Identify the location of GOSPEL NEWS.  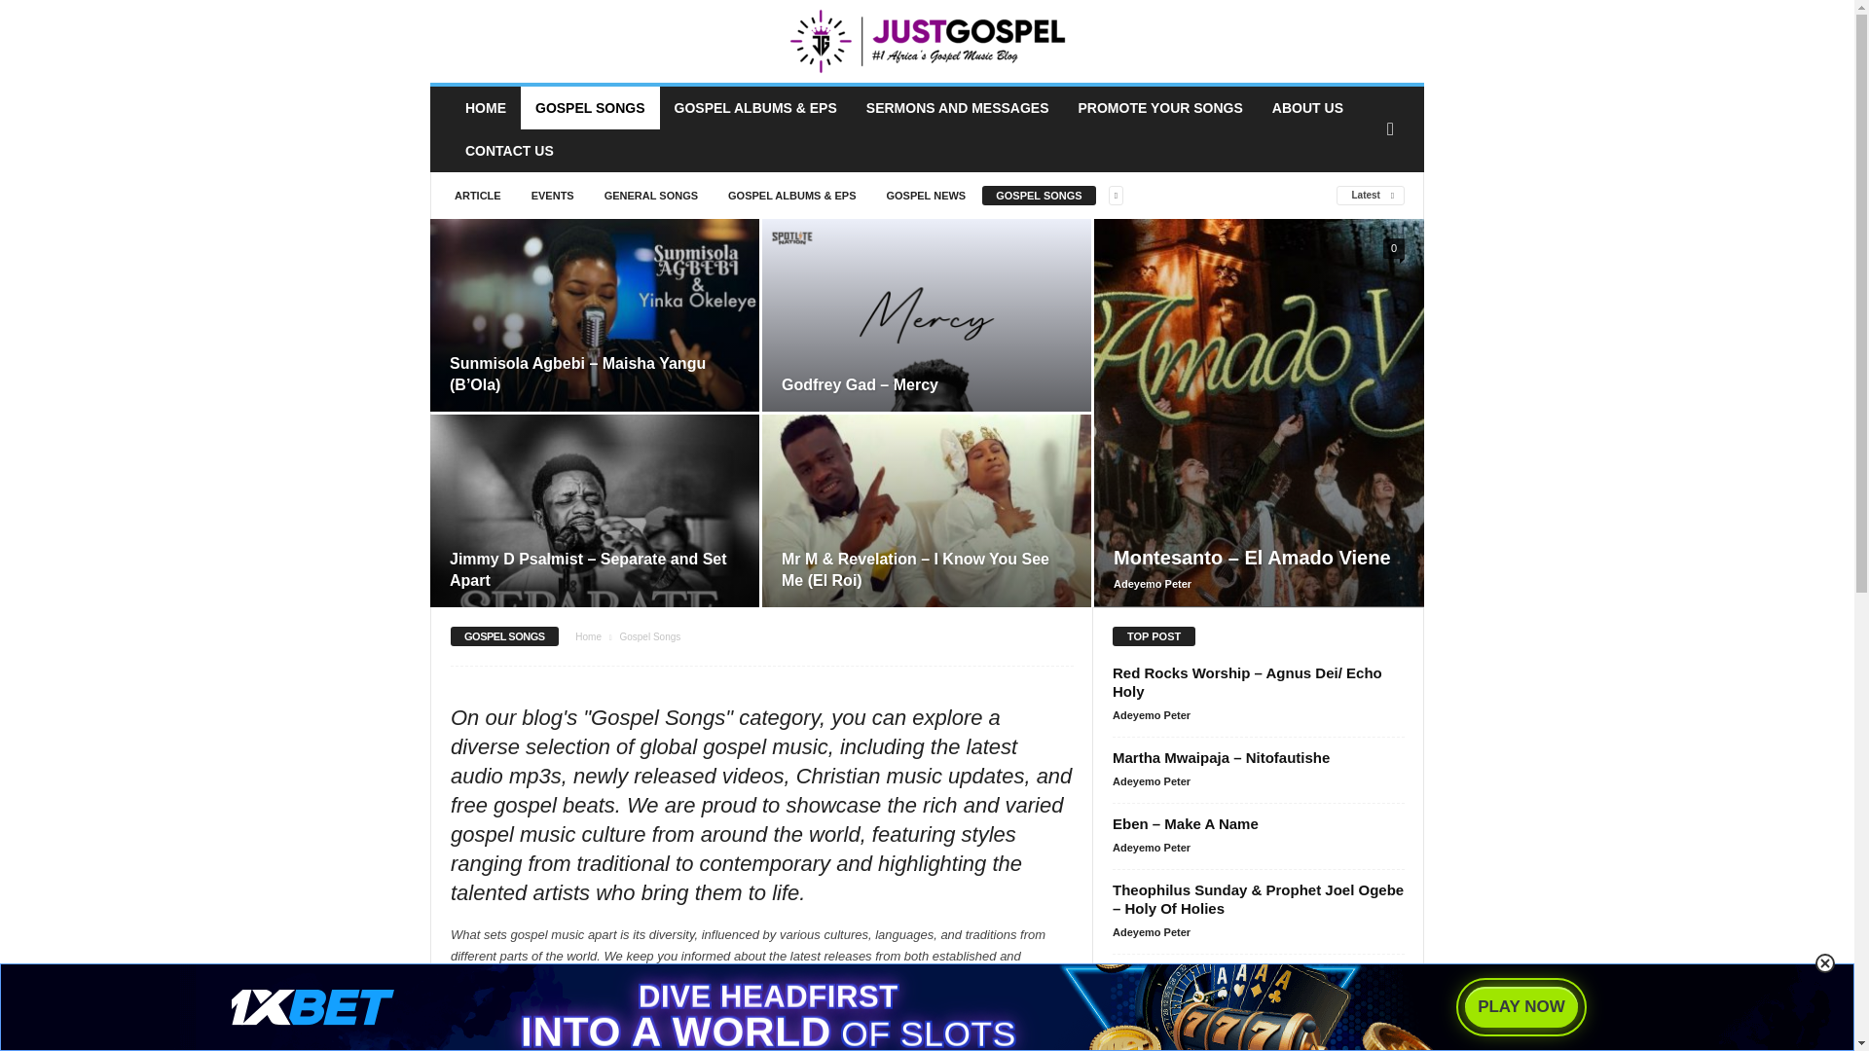
(926, 195).